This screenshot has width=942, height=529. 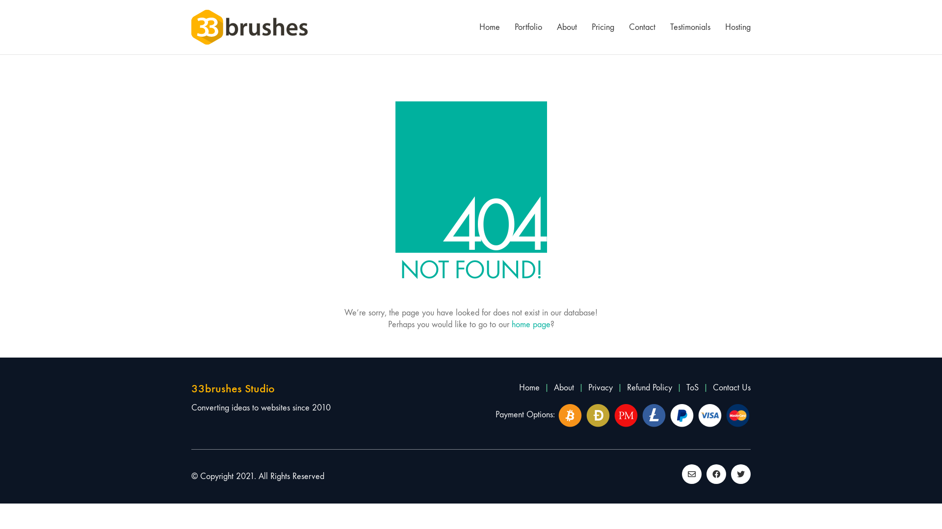 What do you see at coordinates (567, 27) in the screenshot?
I see `About` at bounding box center [567, 27].